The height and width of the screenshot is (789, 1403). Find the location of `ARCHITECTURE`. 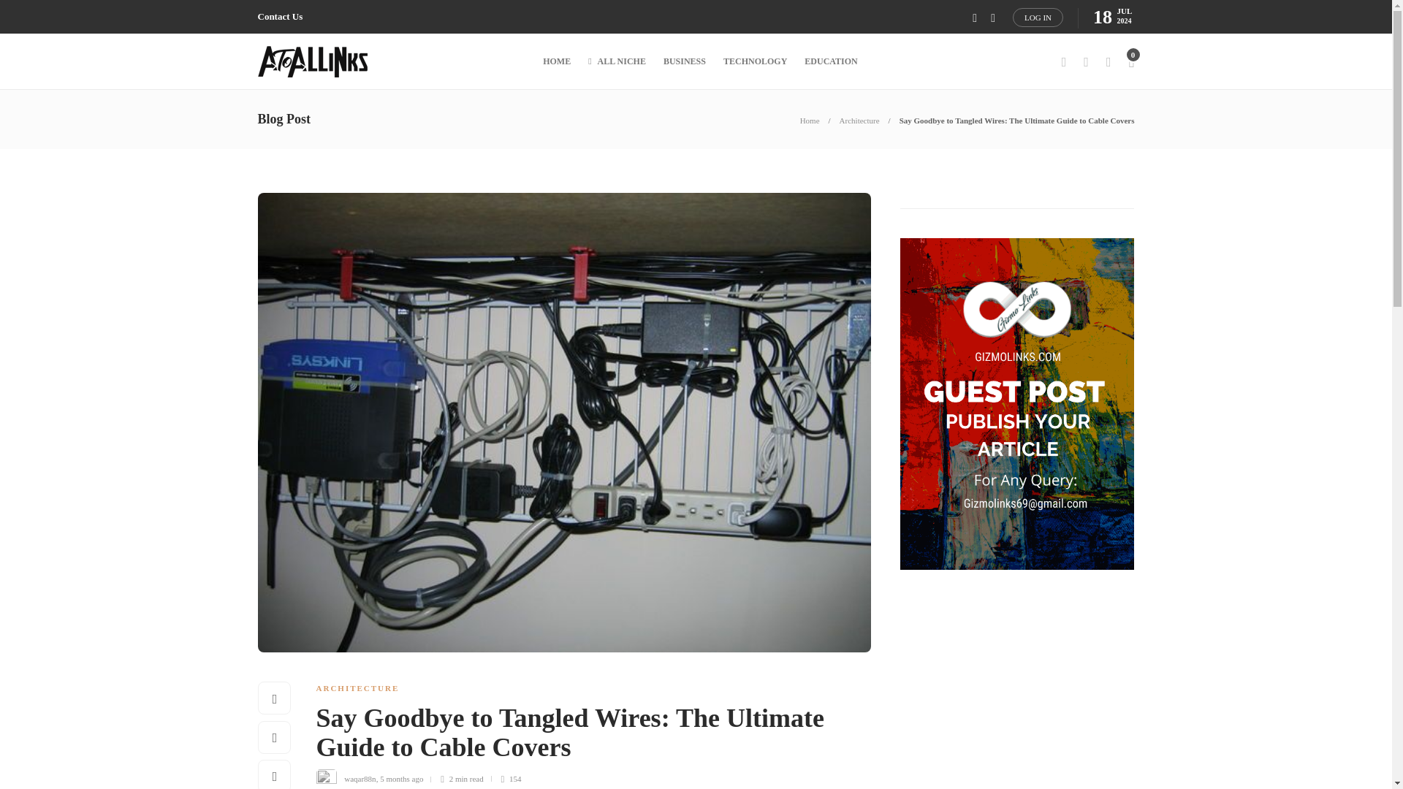

ARCHITECTURE is located at coordinates (357, 688).